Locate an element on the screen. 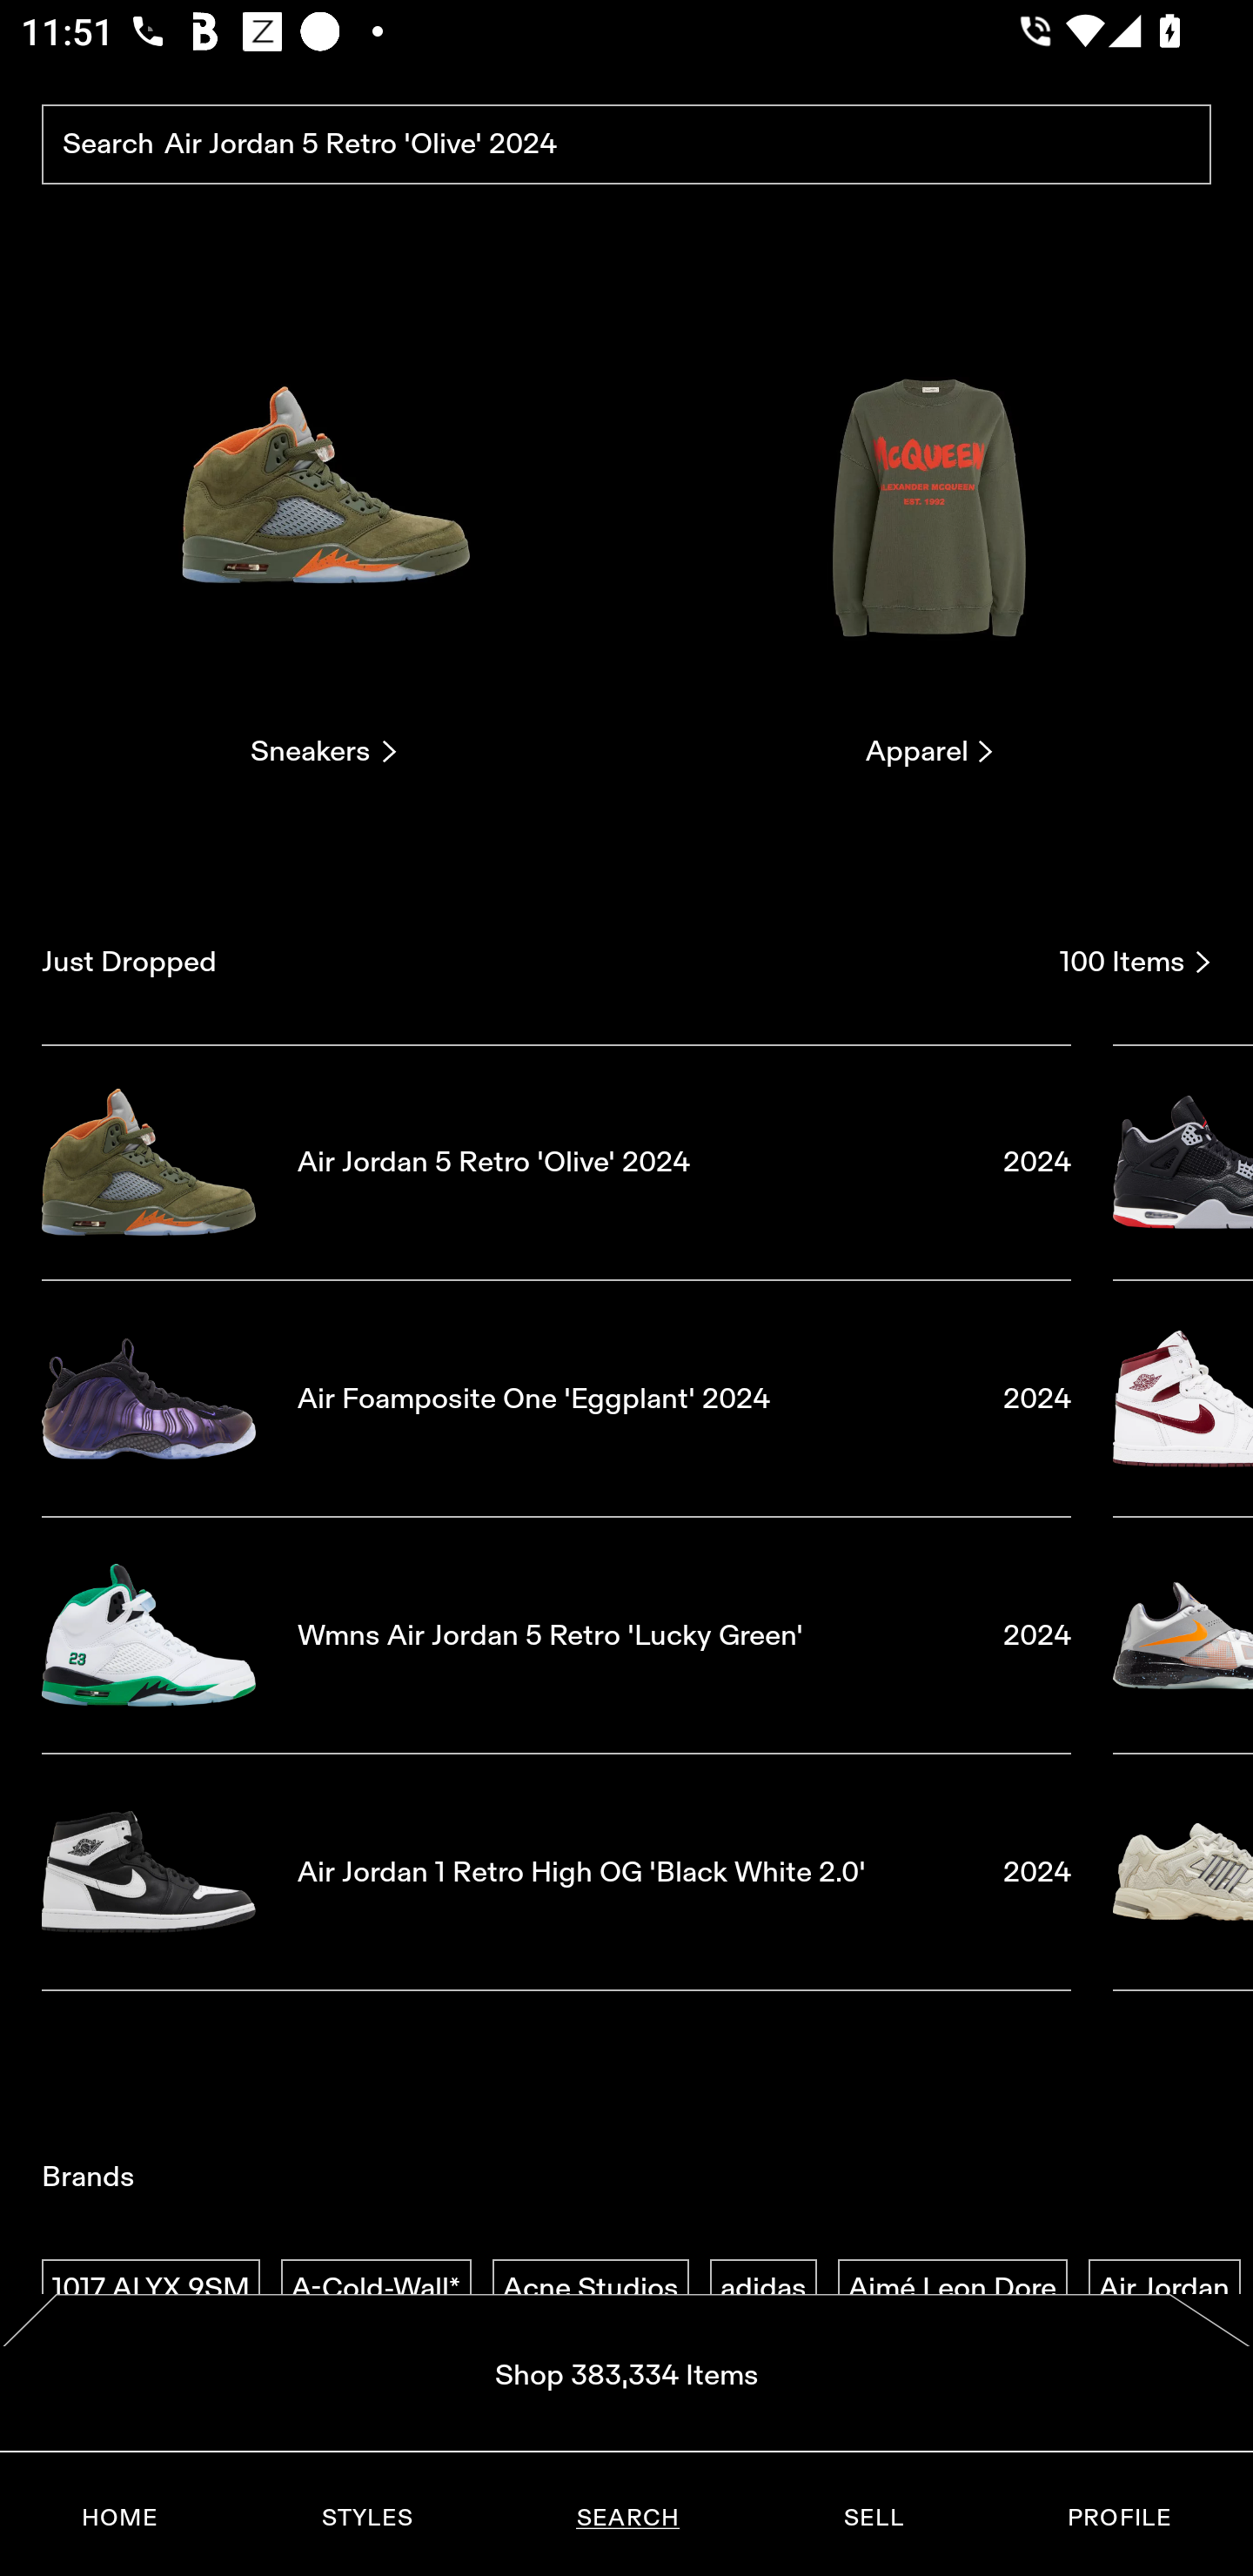  Search is located at coordinates (626, 145).